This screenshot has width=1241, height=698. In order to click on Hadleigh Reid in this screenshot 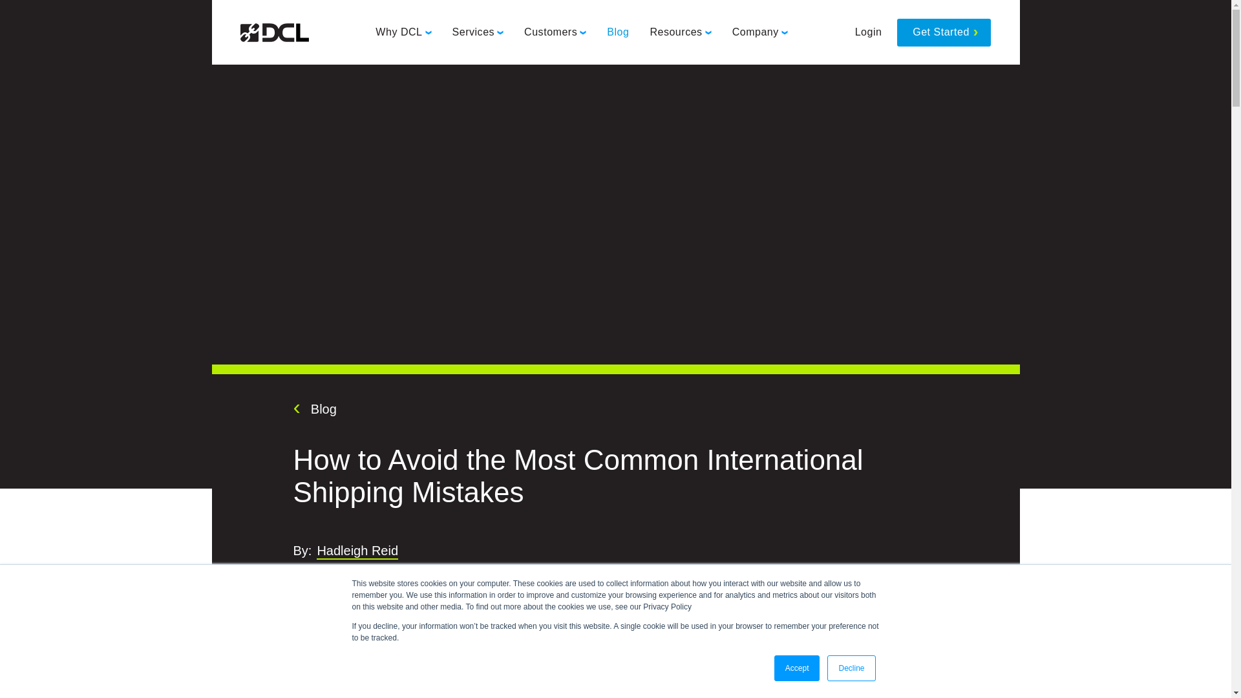, I will do `click(357, 552)`.